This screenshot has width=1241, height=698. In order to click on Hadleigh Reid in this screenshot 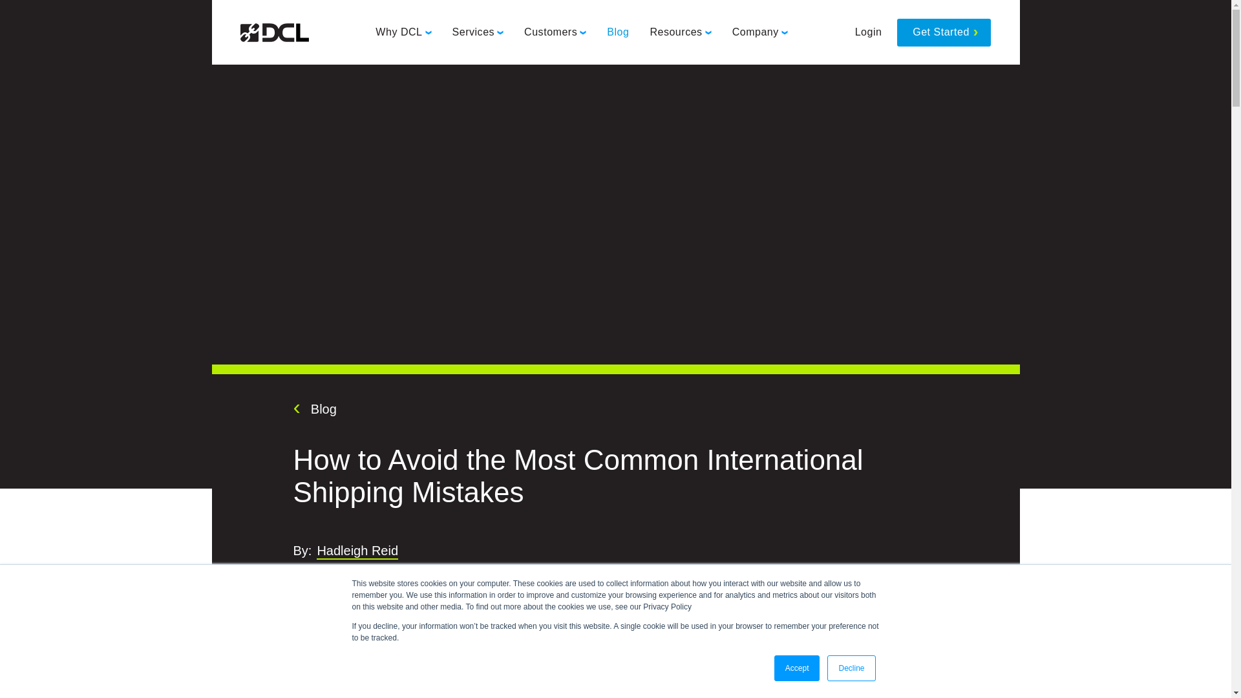, I will do `click(357, 552)`.